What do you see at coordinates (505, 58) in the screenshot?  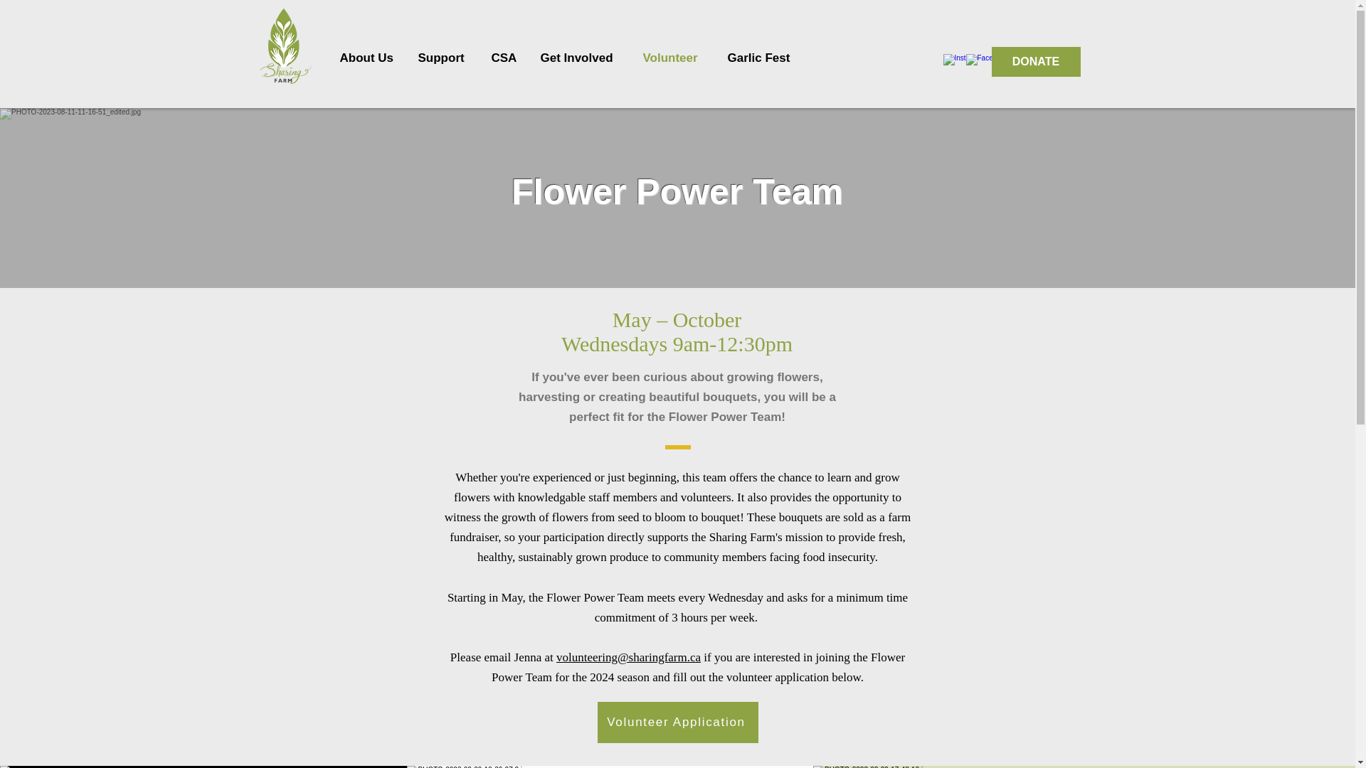 I see `CSA` at bounding box center [505, 58].